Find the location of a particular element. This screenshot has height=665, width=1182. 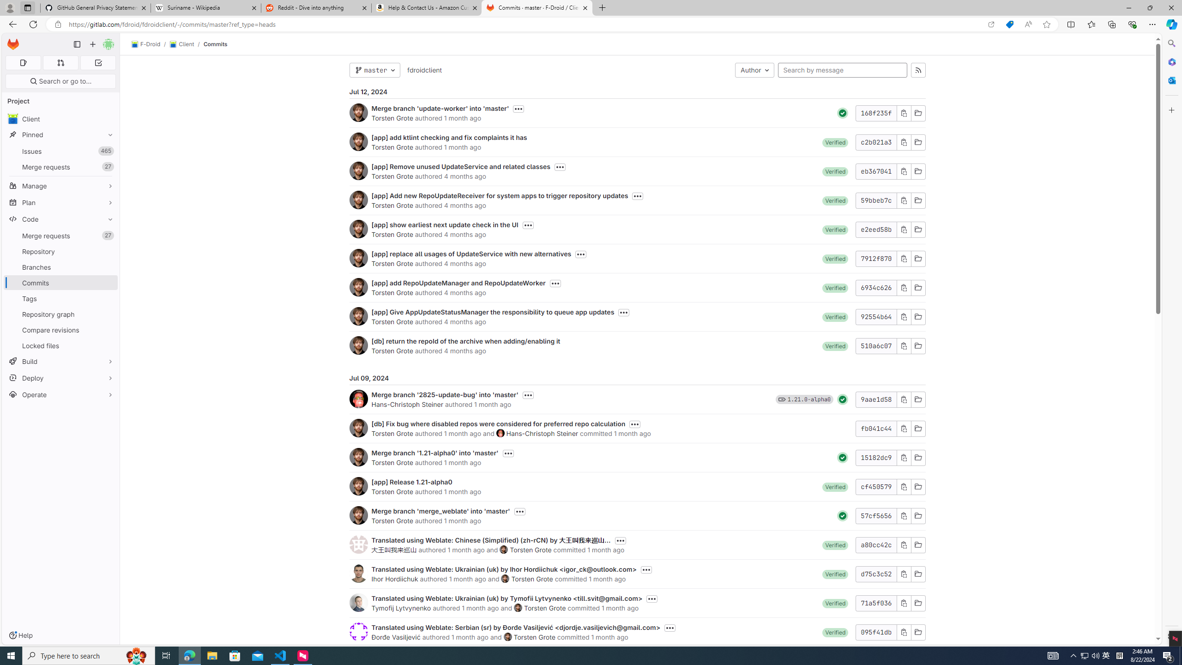

Search by message is located at coordinates (843, 70).